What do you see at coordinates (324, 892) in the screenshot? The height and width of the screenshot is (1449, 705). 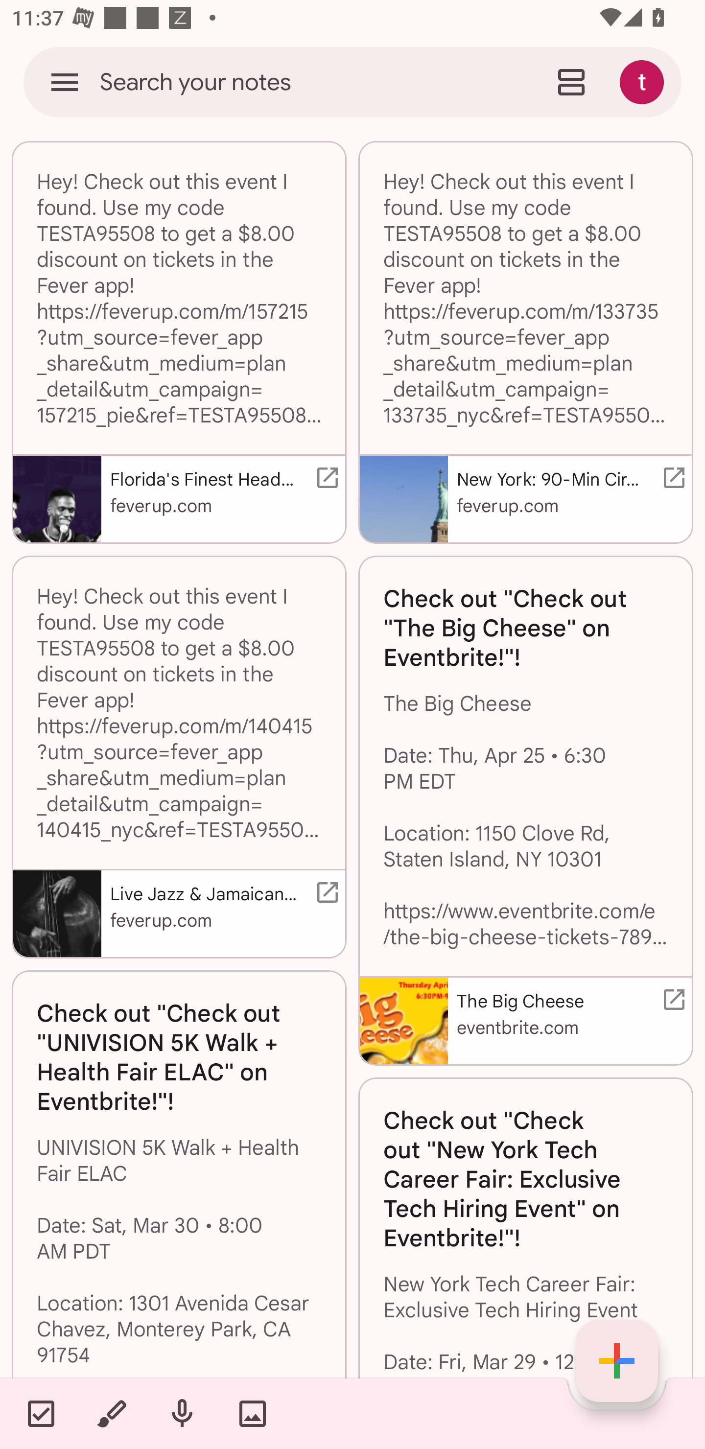 I see `Link preview popout` at bounding box center [324, 892].